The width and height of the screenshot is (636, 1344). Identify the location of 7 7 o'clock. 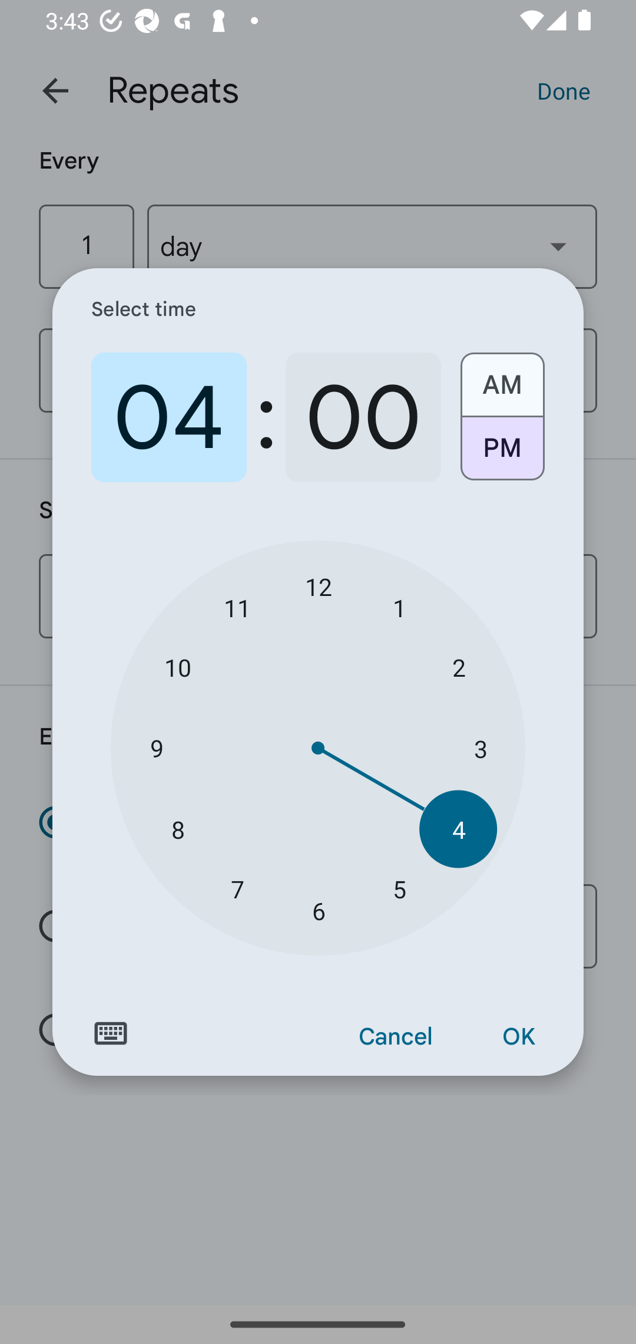
(237, 888).